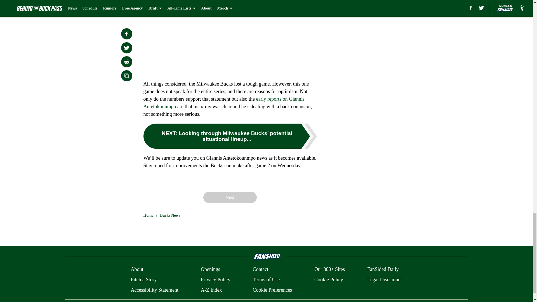 The image size is (537, 302). Describe the element at coordinates (137, 270) in the screenshot. I see `About` at that location.